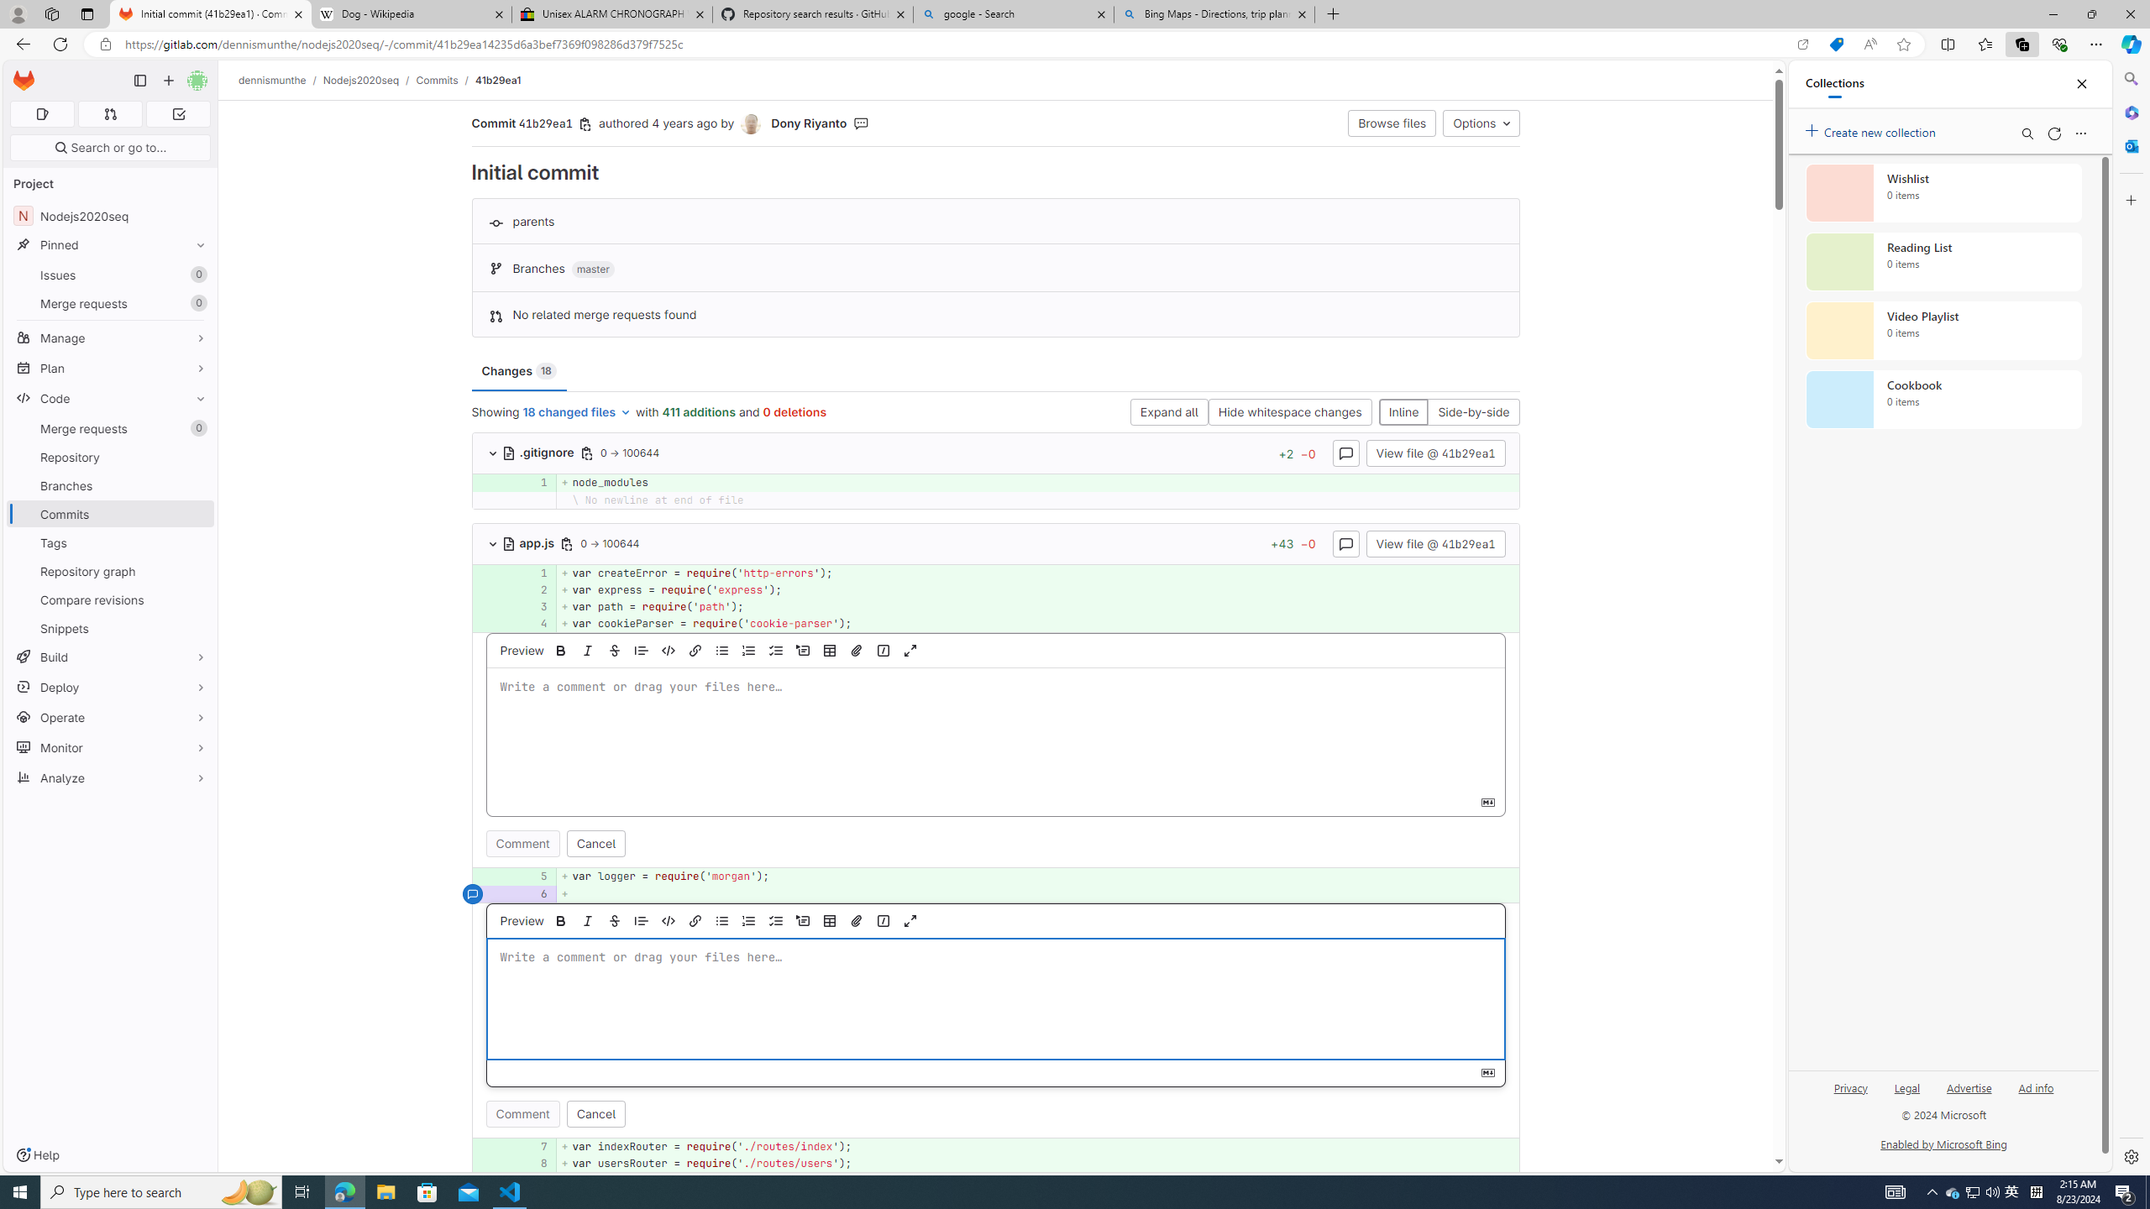 Image resolution: width=2150 pixels, height=1209 pixels. I want to click on Primary navigation sidebar, so click(139, 81).